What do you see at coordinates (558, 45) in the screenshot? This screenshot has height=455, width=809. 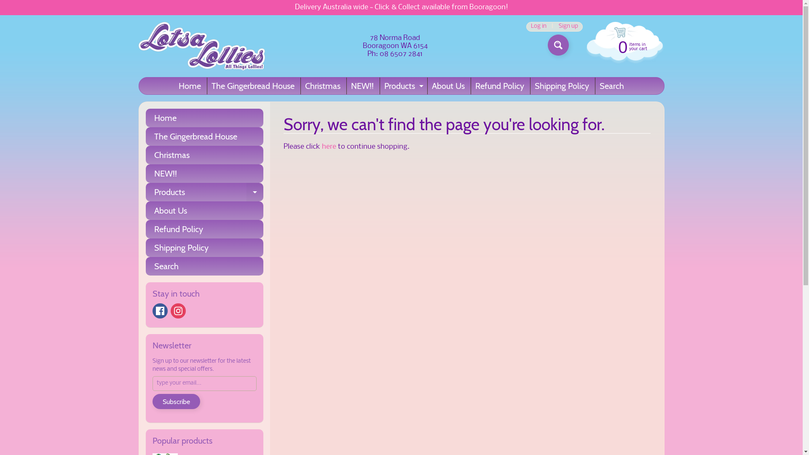 I see `Search` at bounding box center [558, 45].